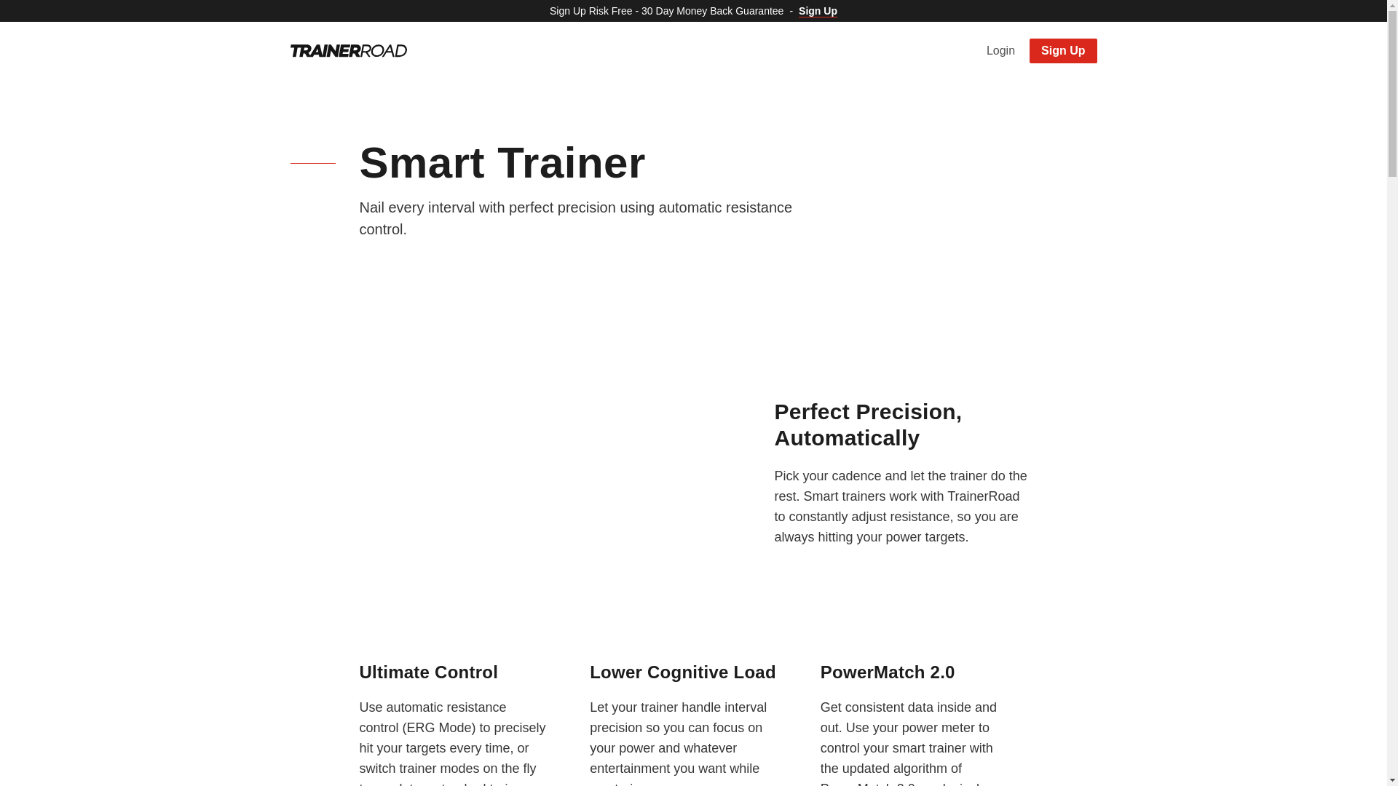 The image size is (1398, 786). I want to click on Login, so click(1000, 50).